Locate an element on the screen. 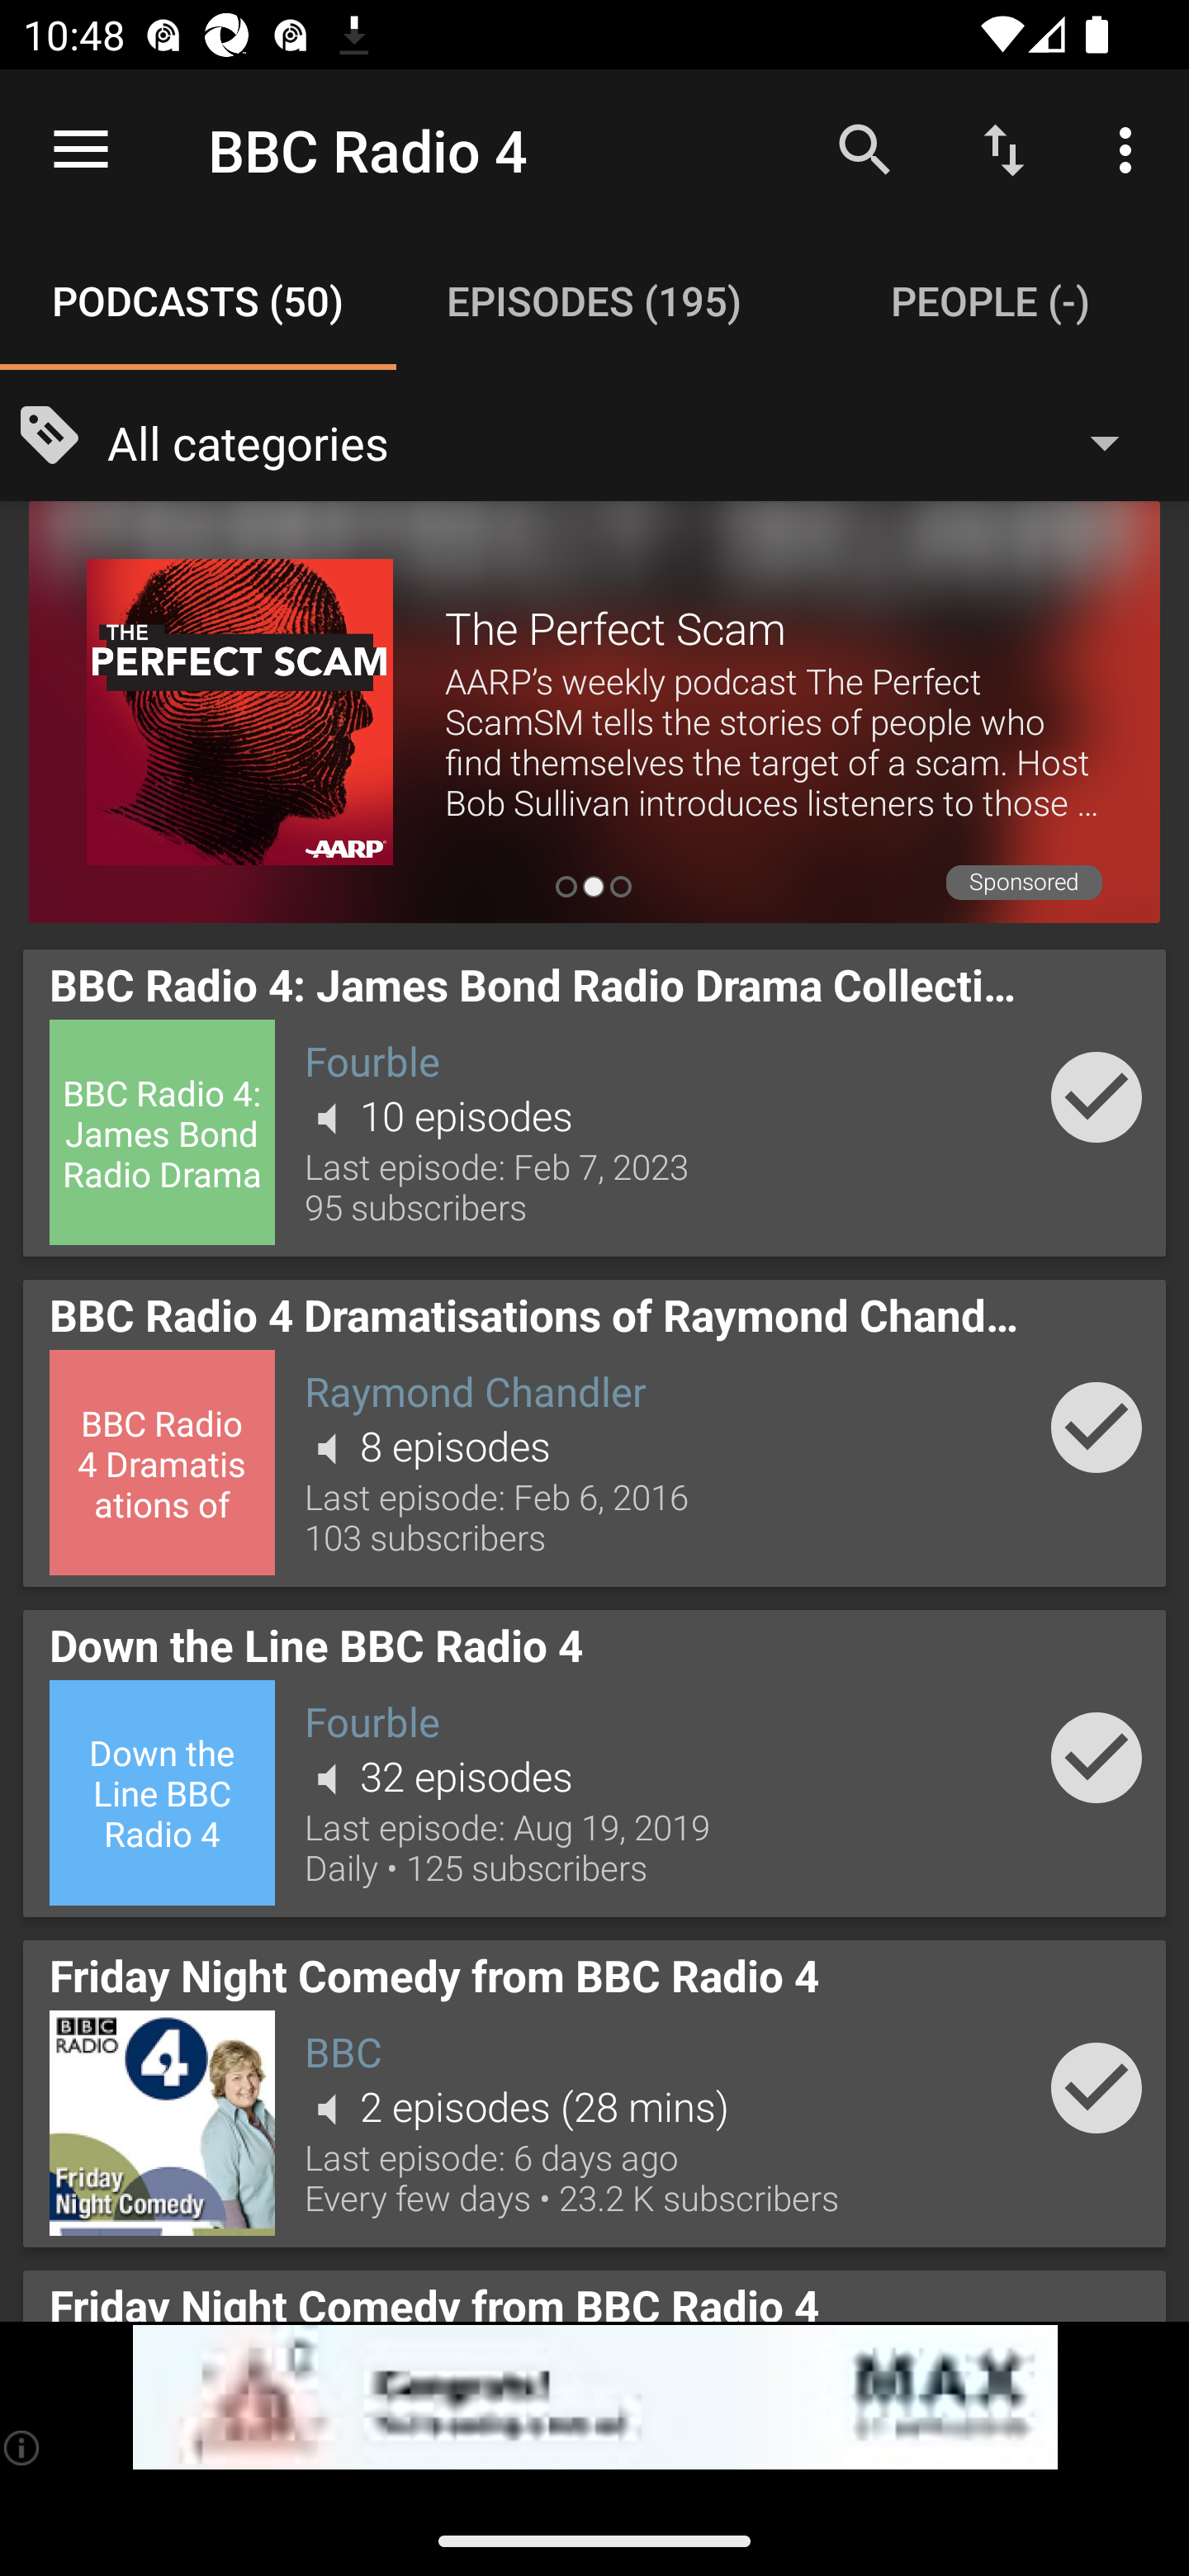 The height and width of the screenshot is (2576, 1189). More options is located at coordinates (1131, 149).